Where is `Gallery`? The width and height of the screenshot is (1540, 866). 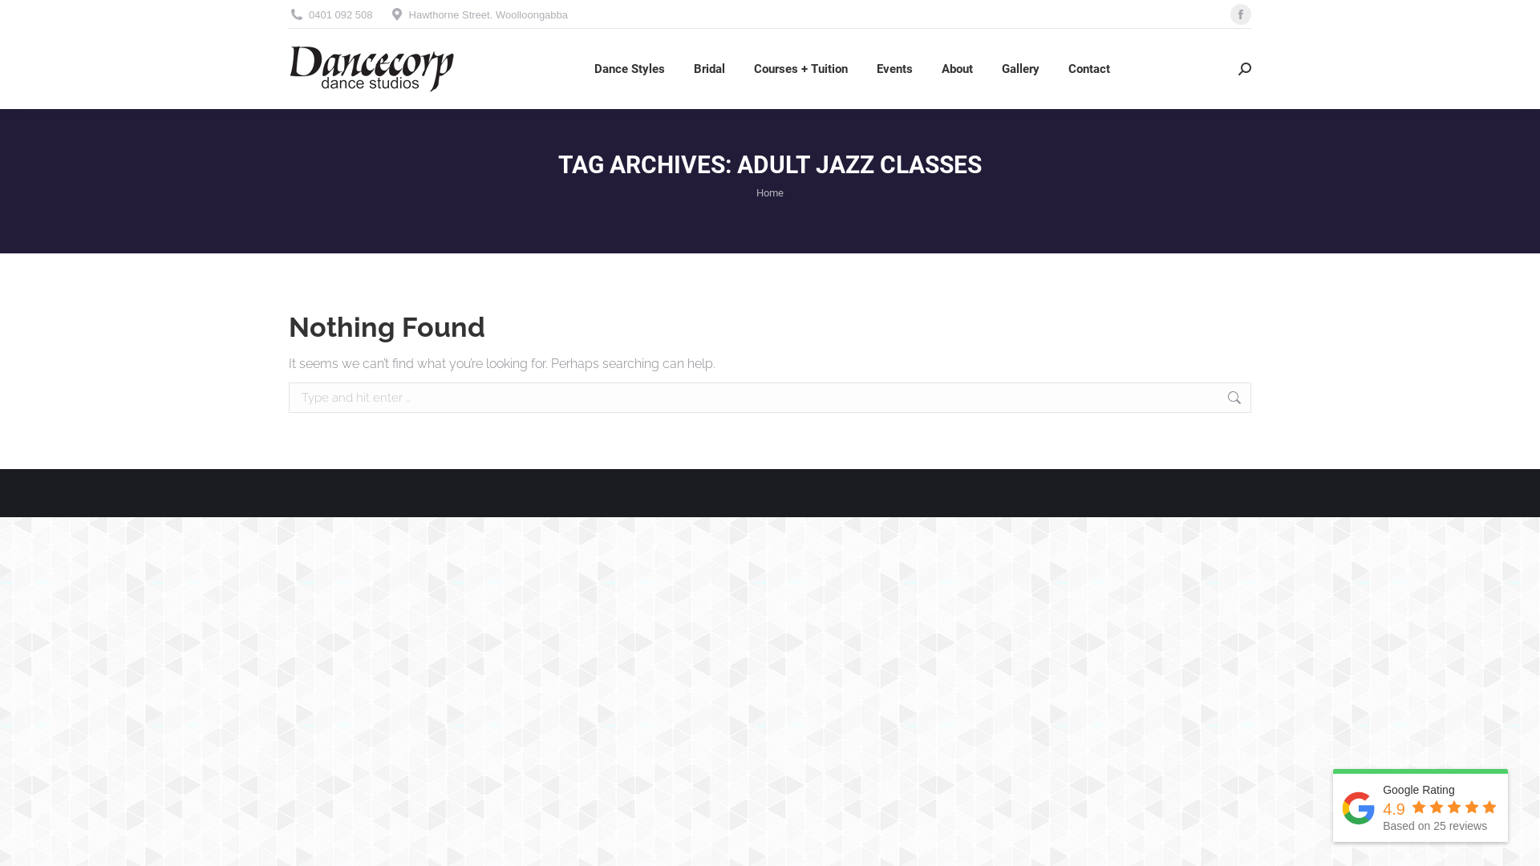
Gallery is located at coordinates (1020, 69).